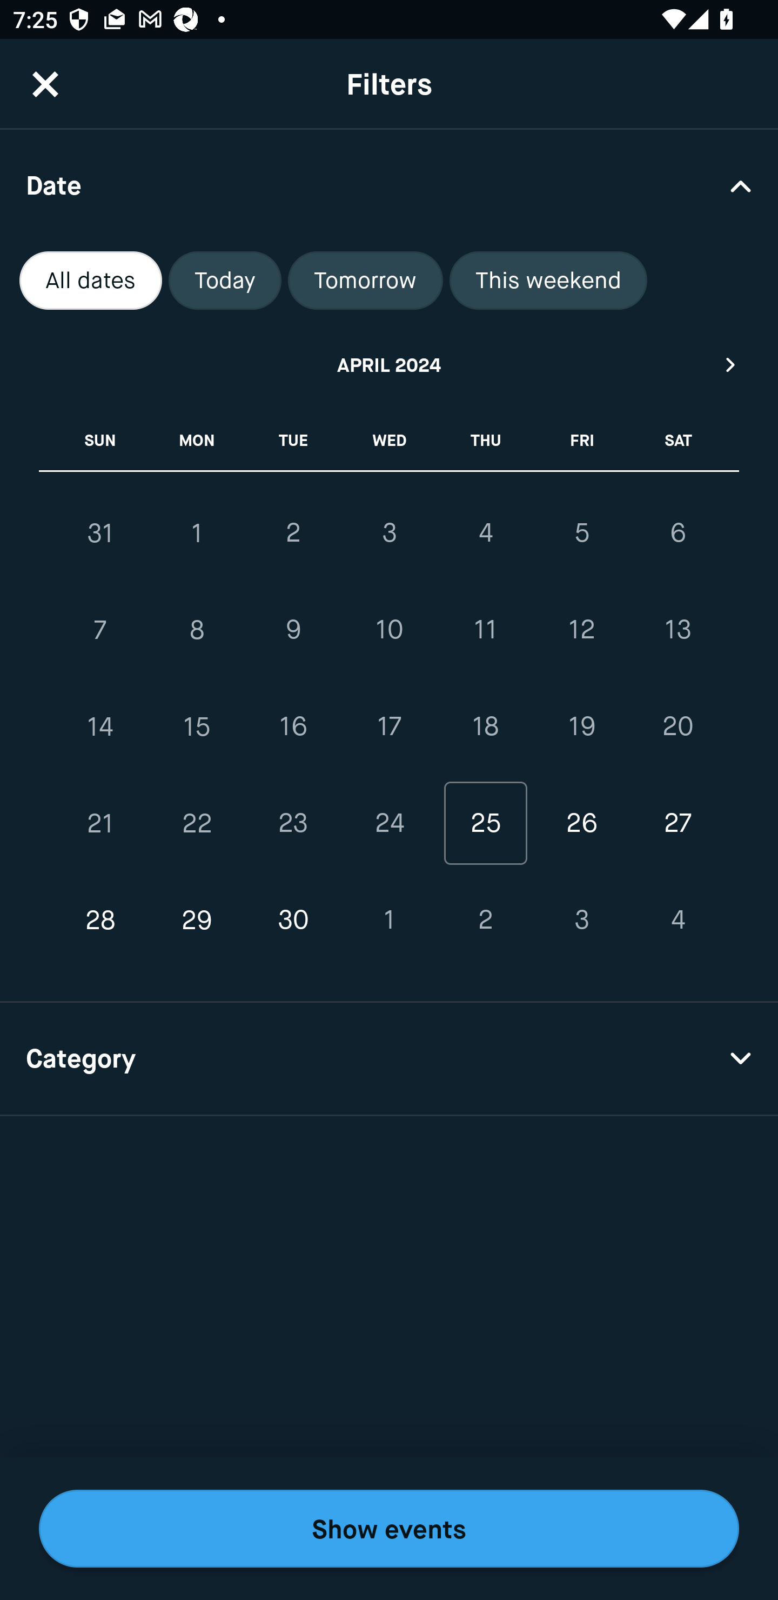 The image size is (778, 1600). What do you see at coordinates (100, 533) in the screenshot?
I see `31` at bounding box center [100, 533].